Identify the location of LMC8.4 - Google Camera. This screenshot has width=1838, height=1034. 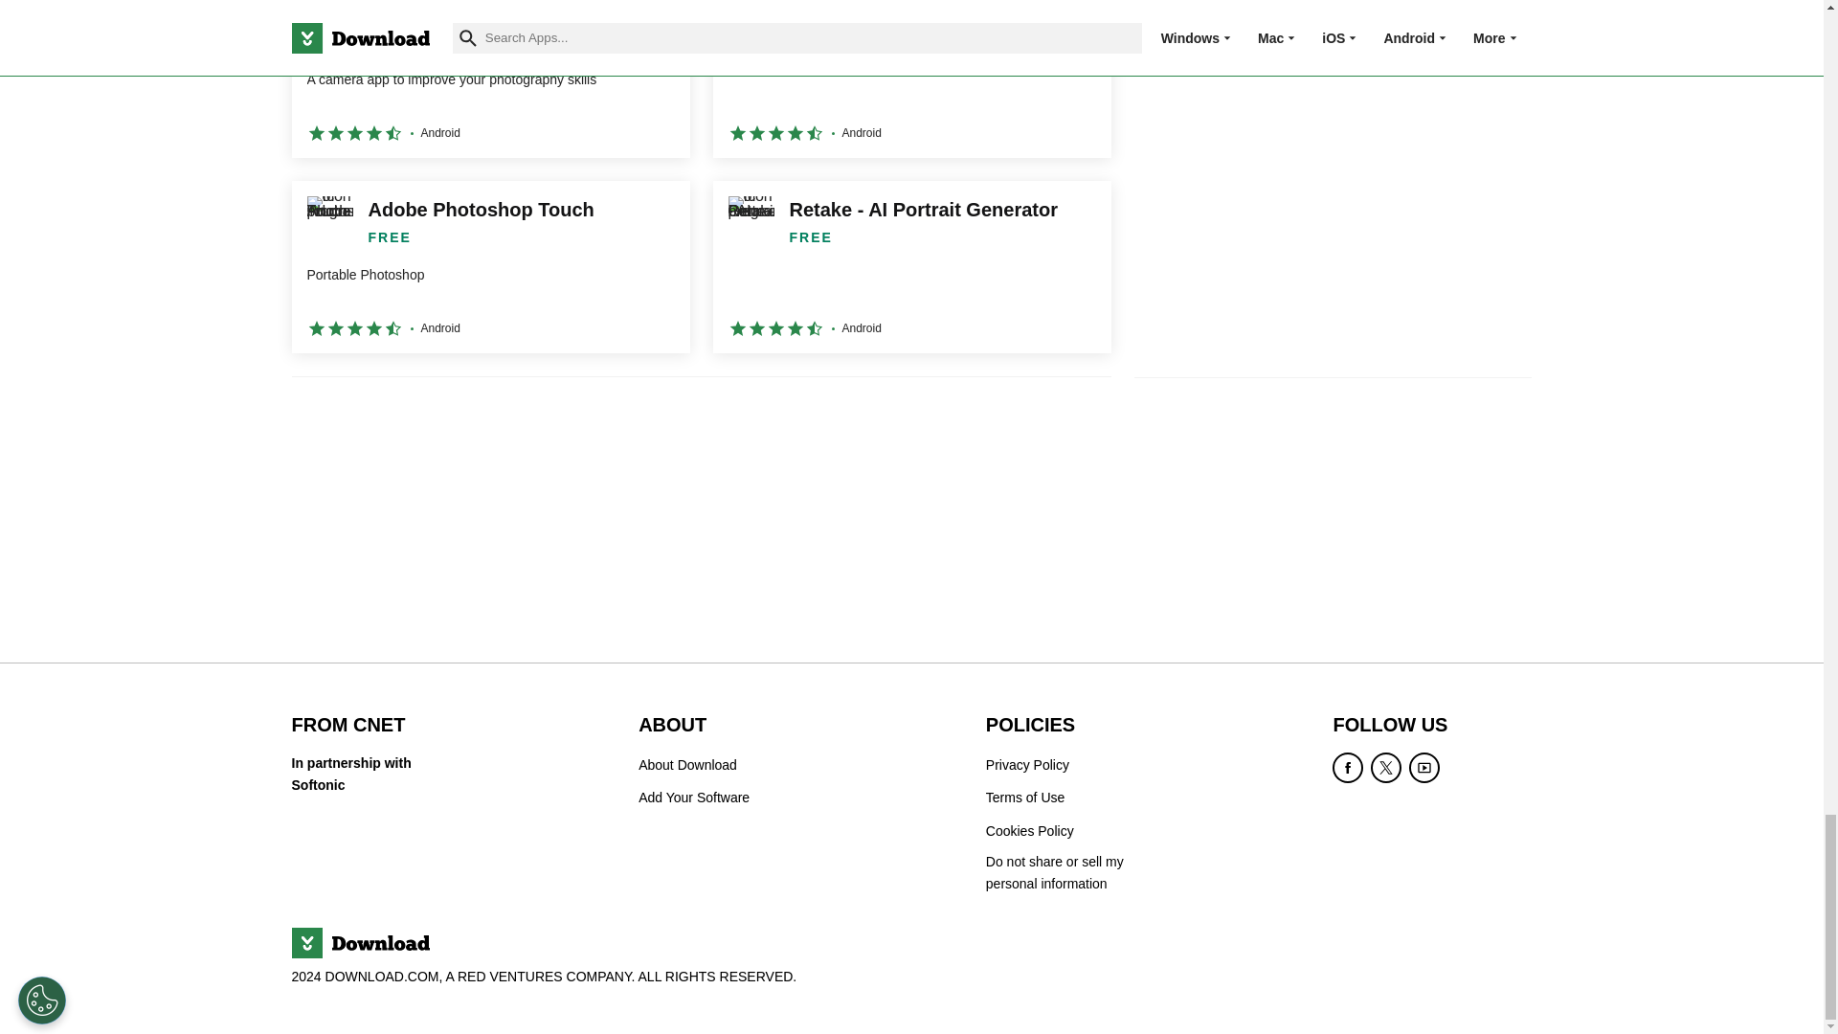
(490, 79).